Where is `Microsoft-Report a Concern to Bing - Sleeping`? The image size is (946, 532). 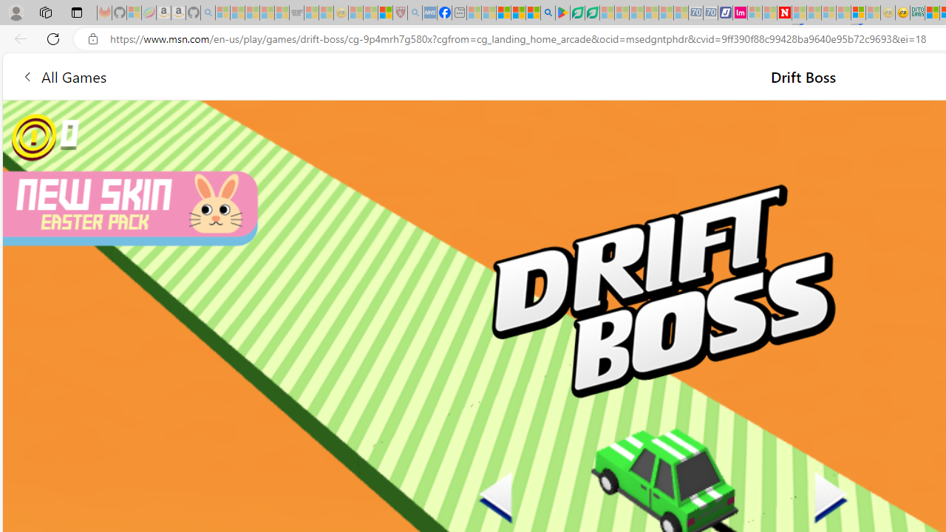 Microsoft-Report a Concern to Bing - Sleeping is located at coordinates (133, 13).